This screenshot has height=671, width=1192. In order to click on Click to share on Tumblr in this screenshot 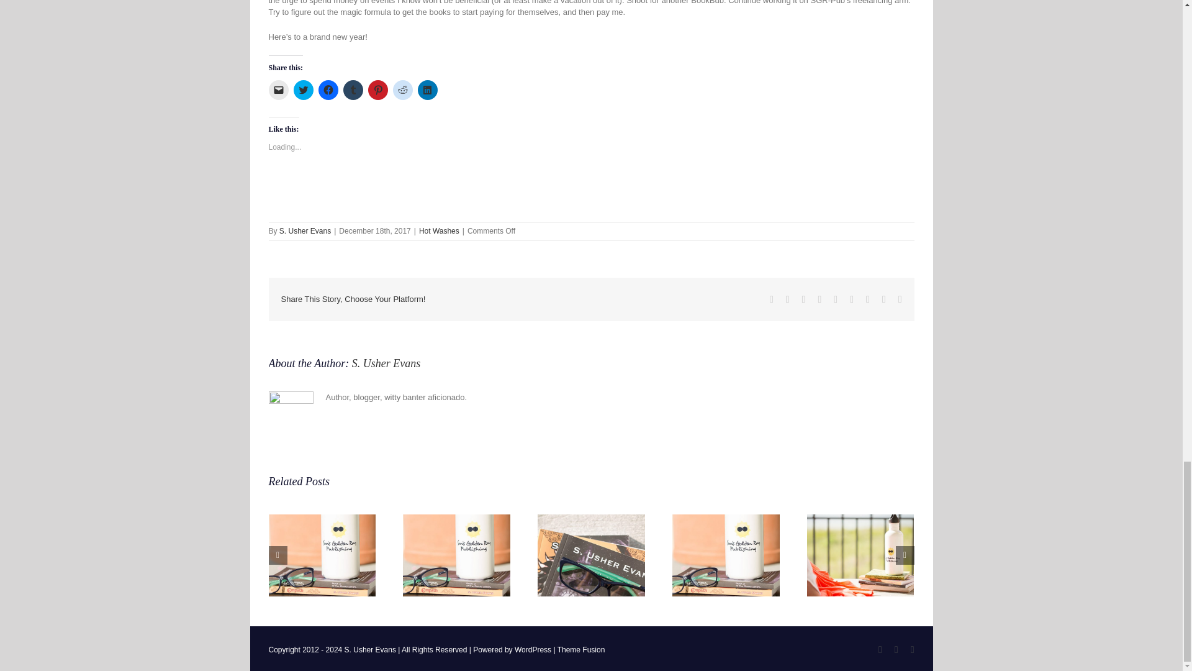, I will do `click(353, 89)`.